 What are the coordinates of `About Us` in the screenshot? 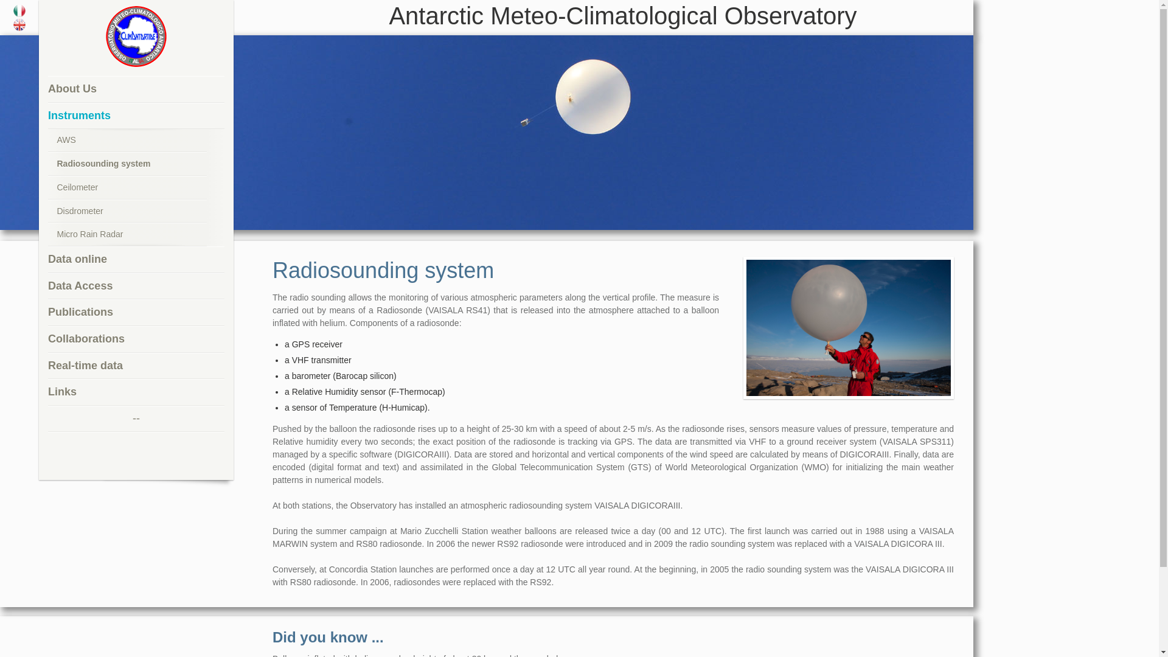 It's located at (136, 89).